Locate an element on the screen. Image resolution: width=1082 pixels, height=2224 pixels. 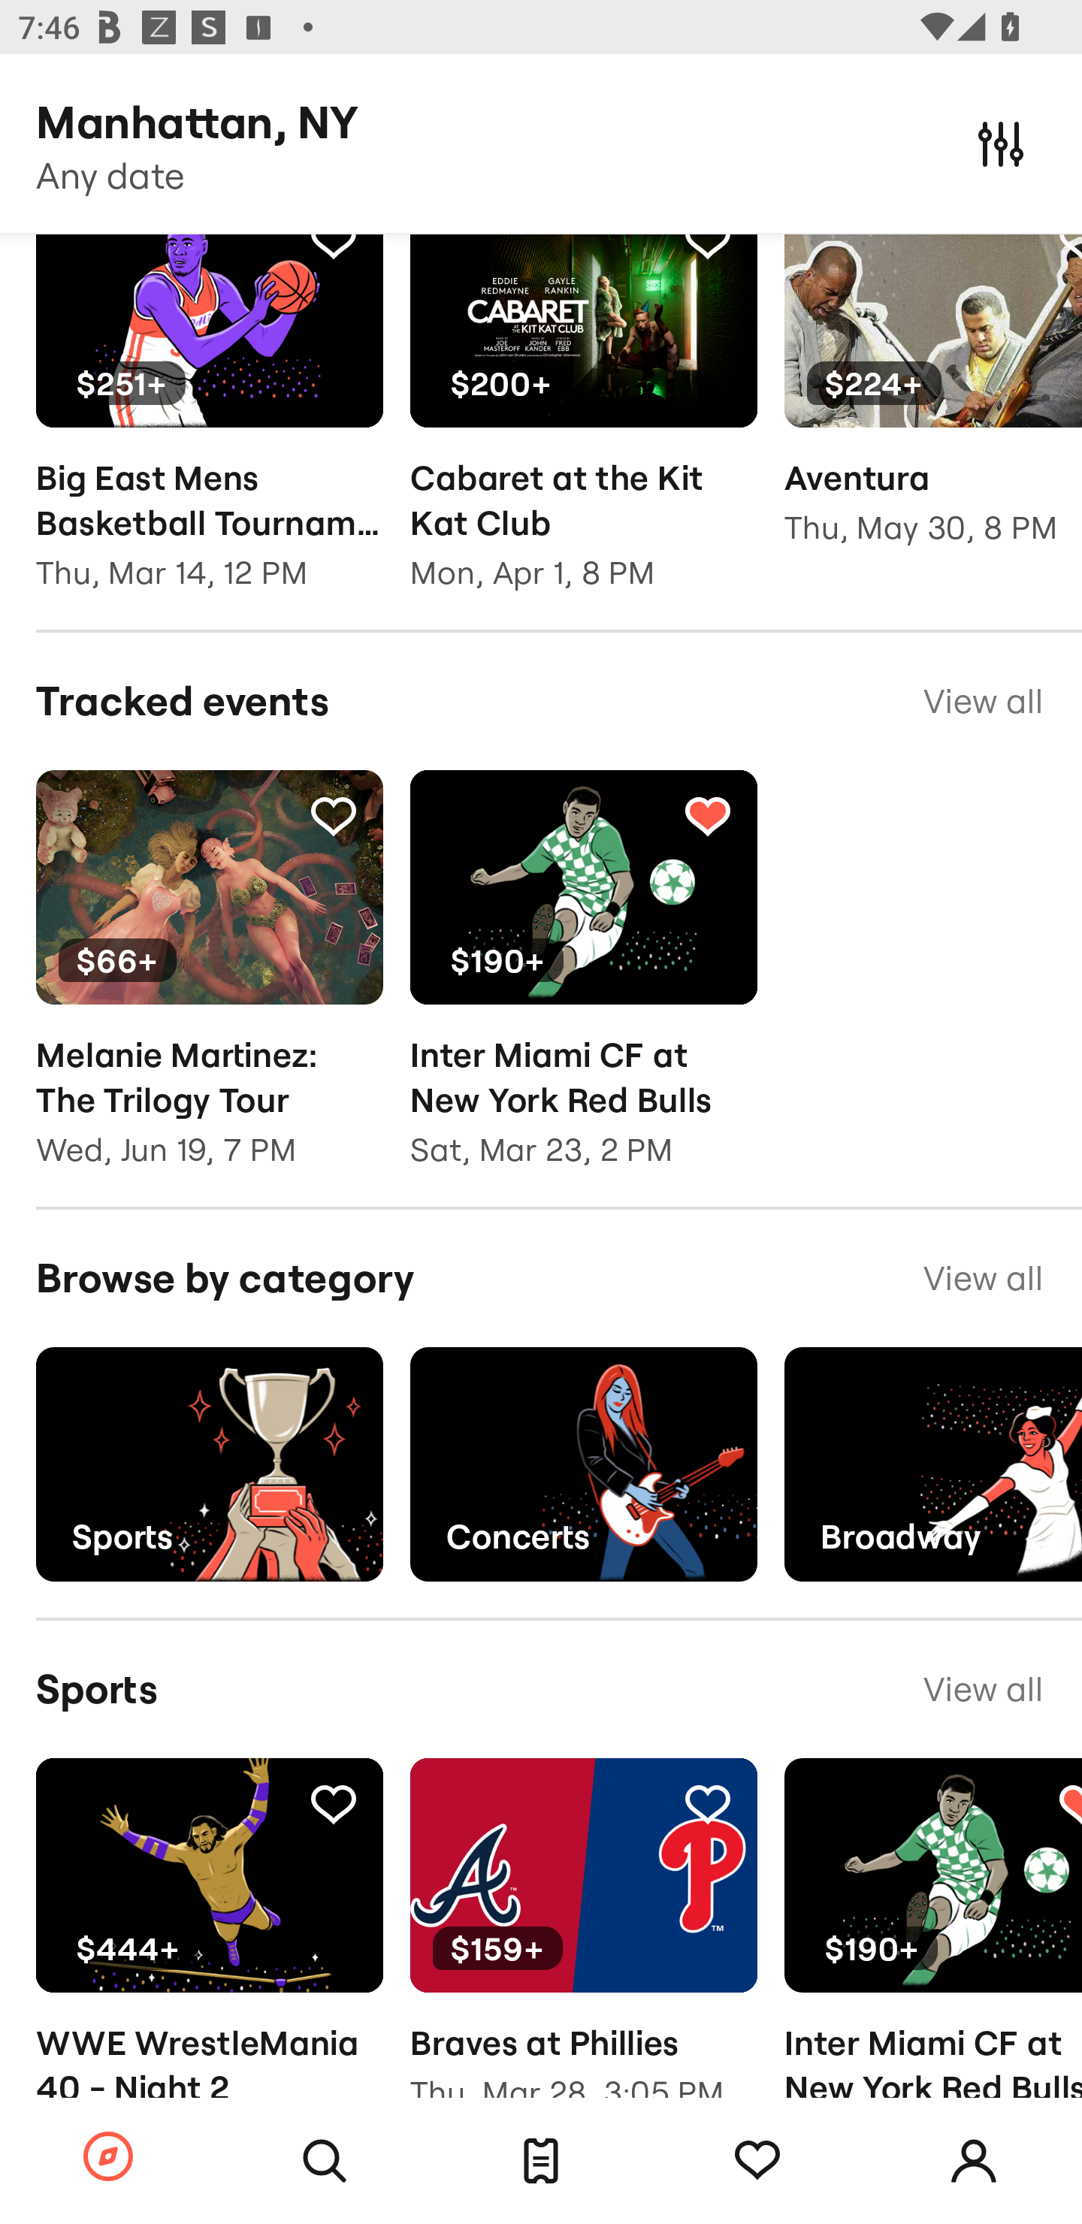
Tracking is located at coordinates (333, 1803).